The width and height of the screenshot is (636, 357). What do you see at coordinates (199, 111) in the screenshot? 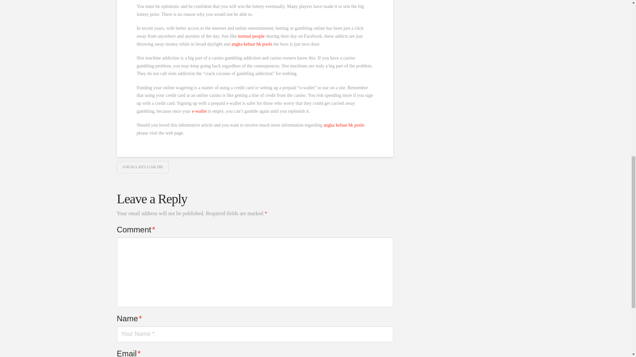
I see `e-wallet` at bounding box center [199, 111].